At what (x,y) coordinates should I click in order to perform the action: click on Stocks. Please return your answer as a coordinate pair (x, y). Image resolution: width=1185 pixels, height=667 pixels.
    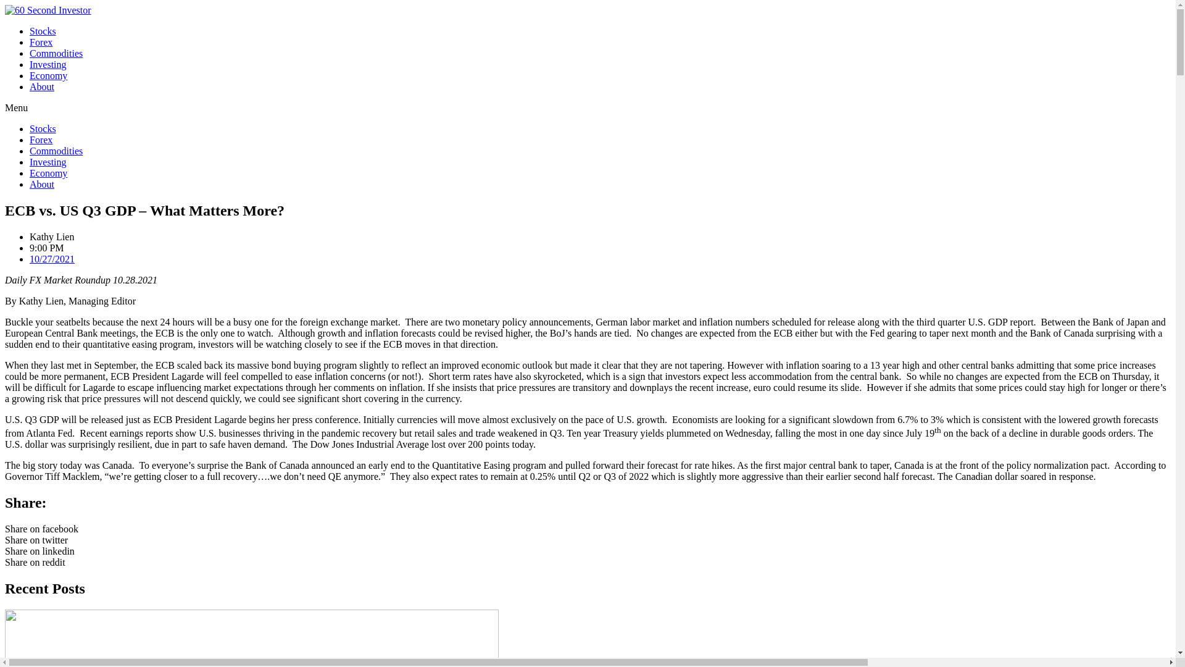
    Looking at the image, I should click on (43, 31).